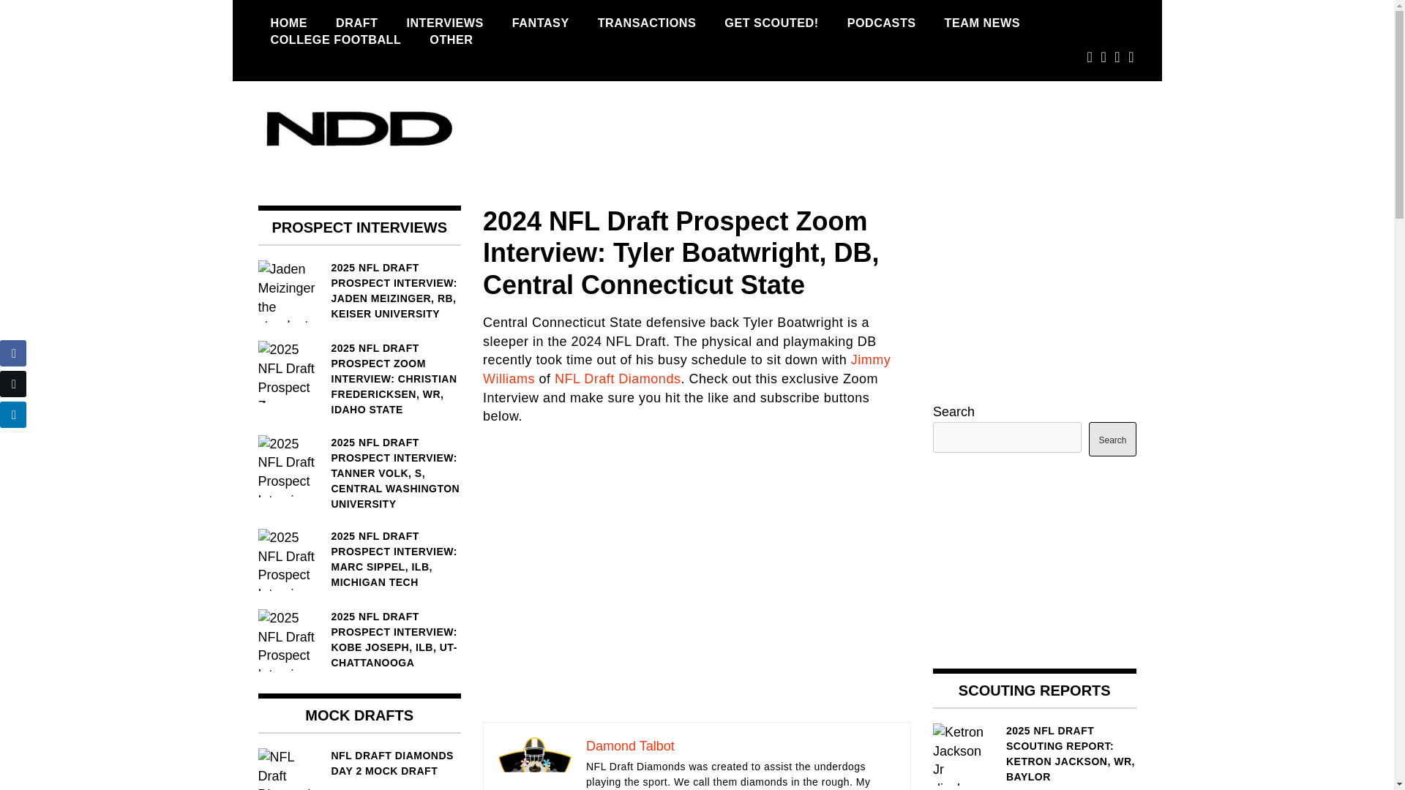  What do you see at coordinates (356, 23) in the screenshot?
I see `DRAFT` at bounding box center [356, 23].